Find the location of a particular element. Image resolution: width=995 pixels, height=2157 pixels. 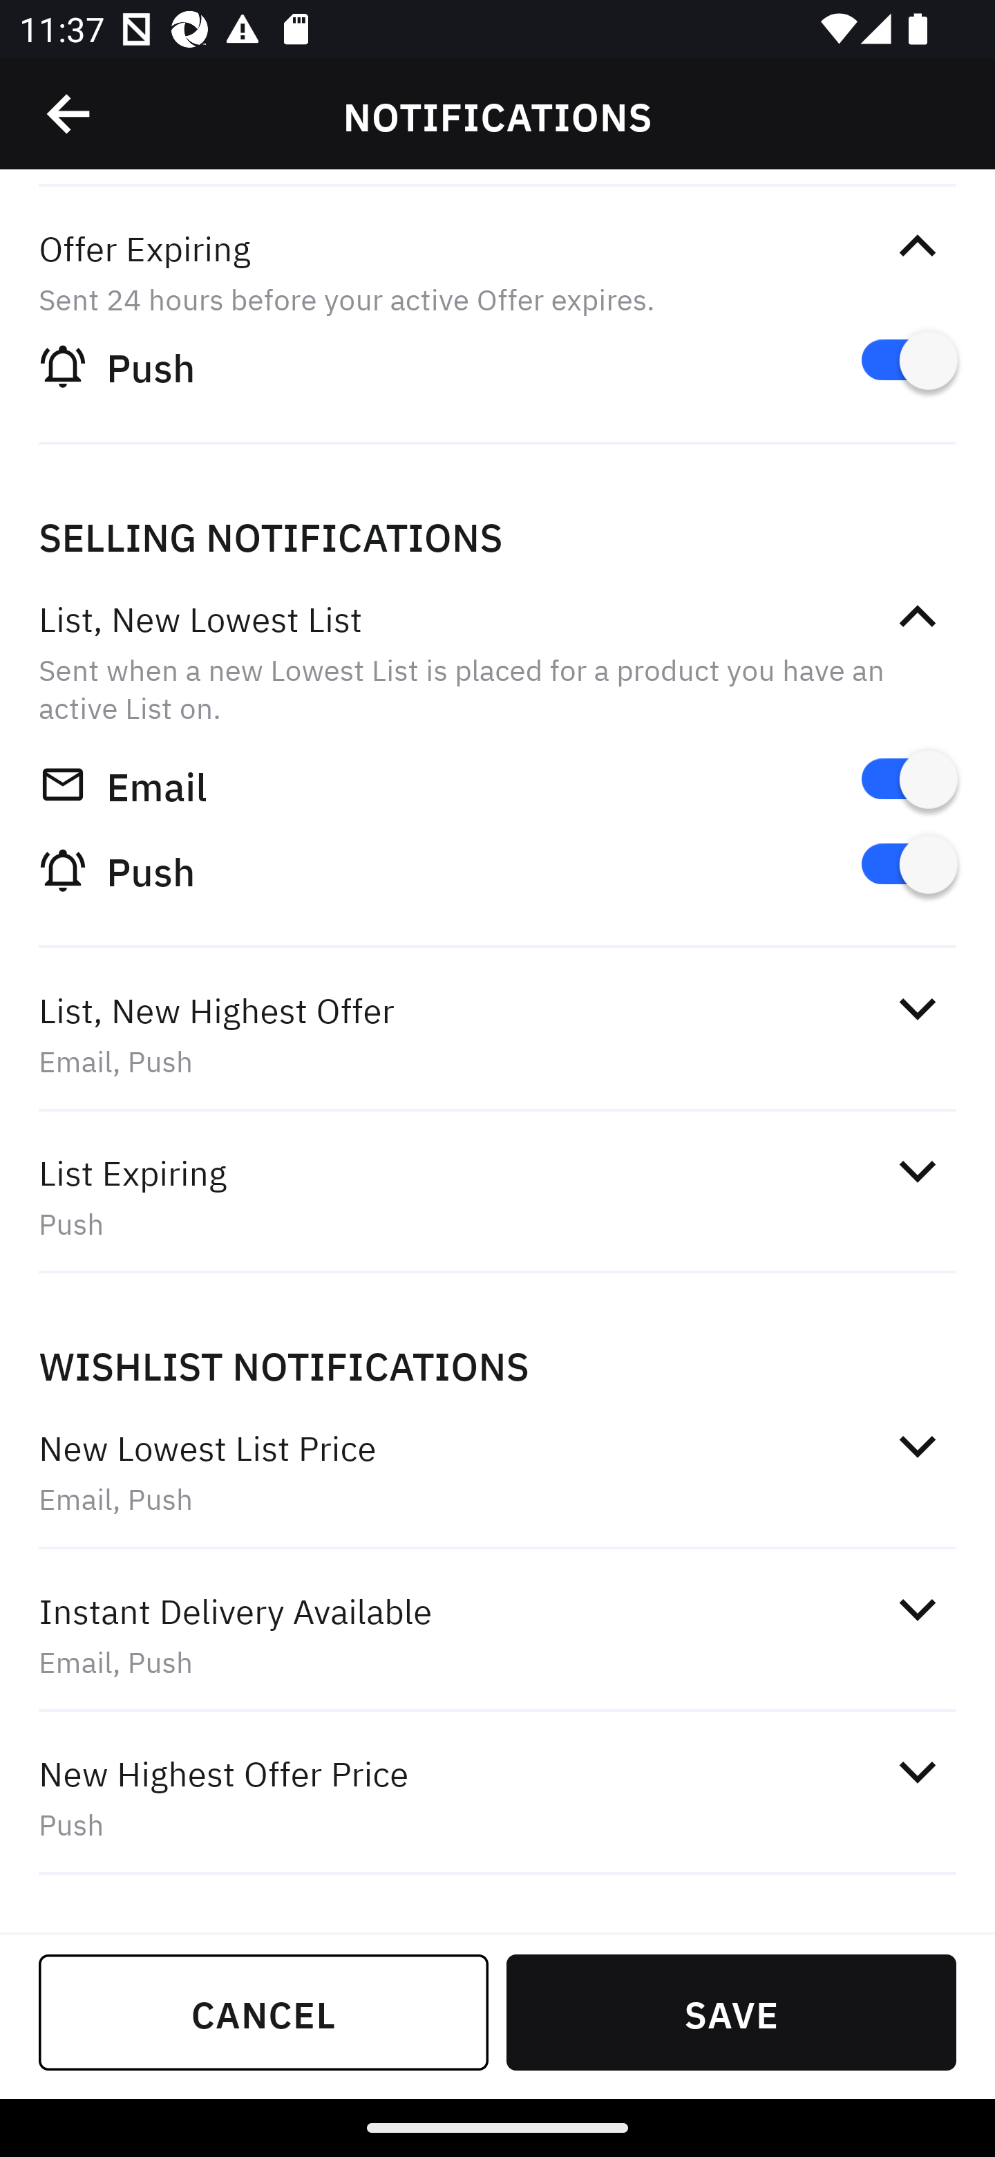

 is located at coordinates (917, 618).